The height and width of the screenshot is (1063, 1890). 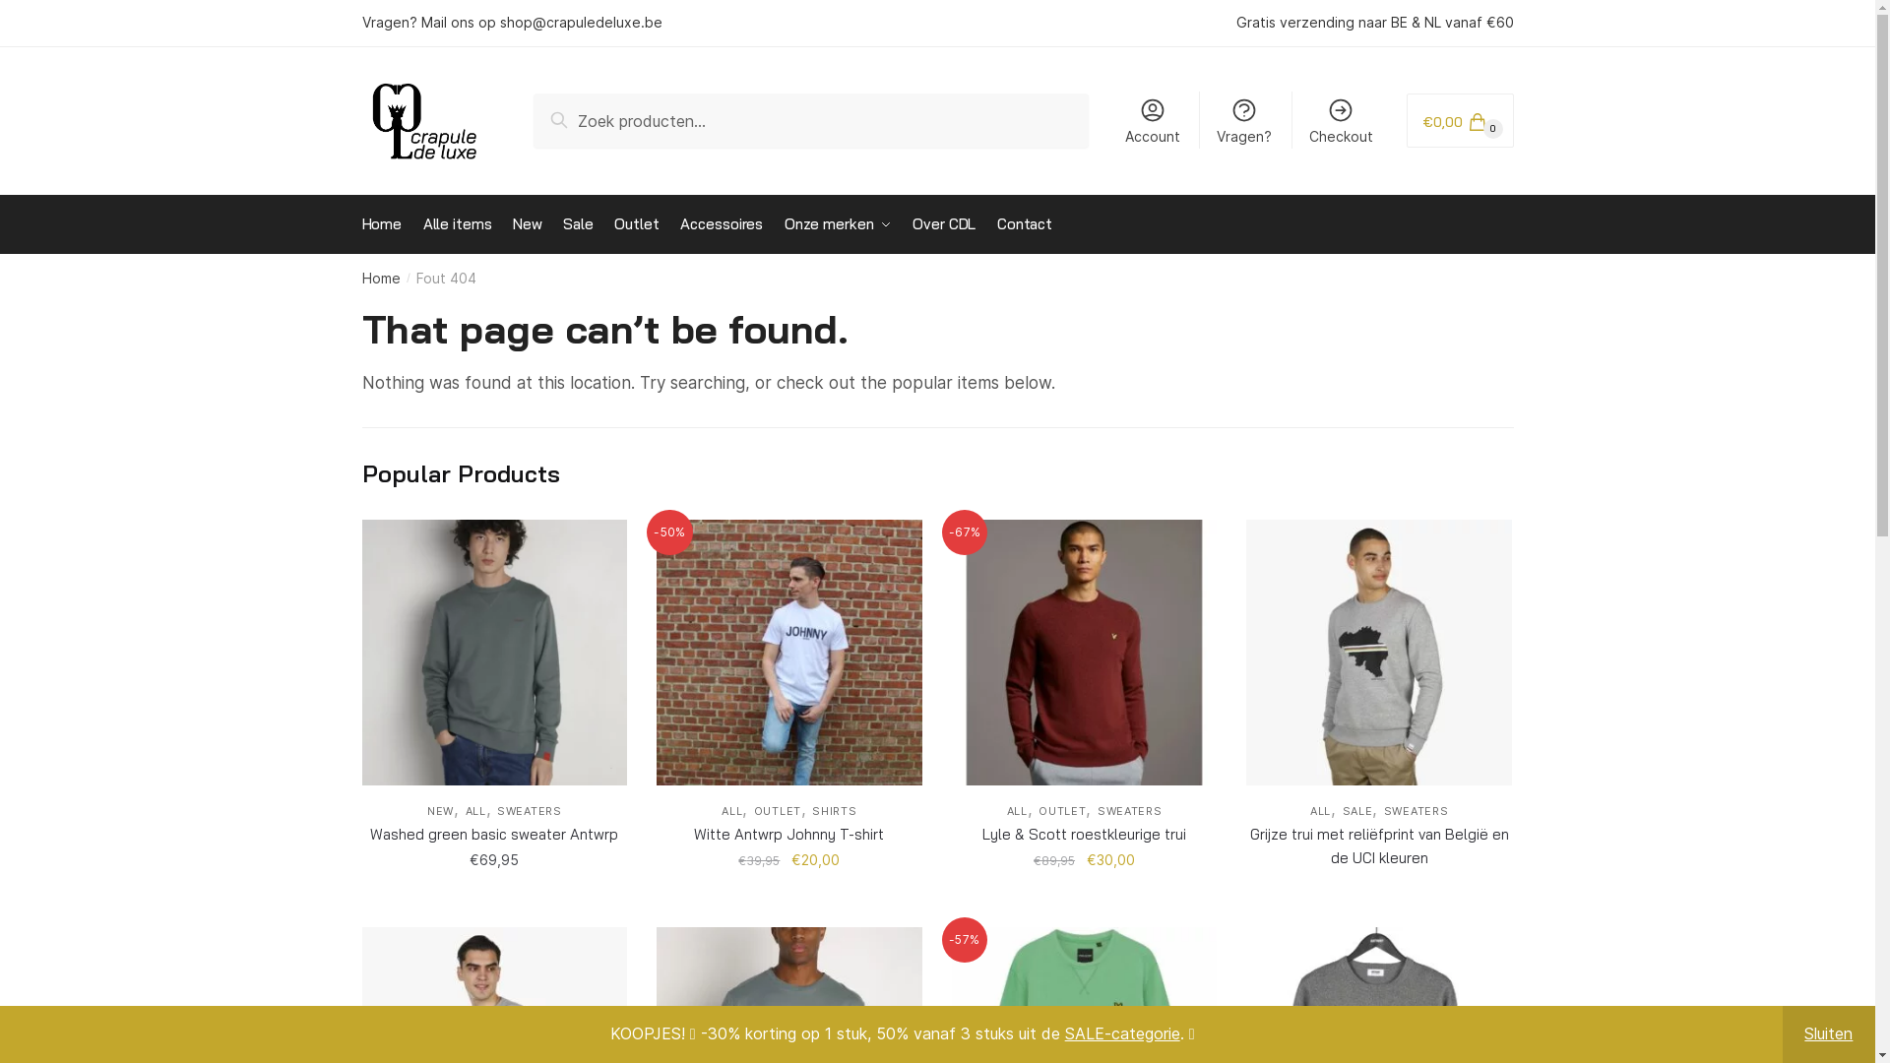 What do you see at coordinates (495, 835) in the screenshot?
I see `Washed green basic sweater Antwrp` at bounding box center [495, 835].